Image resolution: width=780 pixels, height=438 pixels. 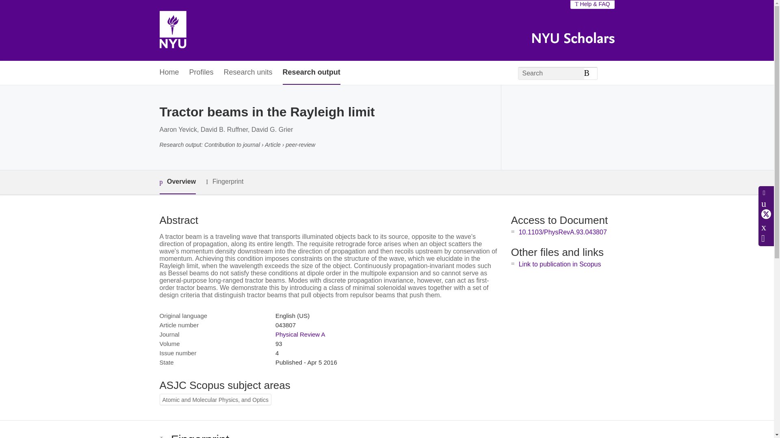 I want to click on Research output, so click(x=311, y=73).